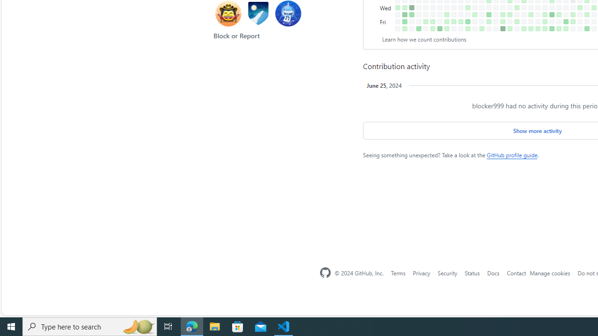 The image size is (598, 336). Describe the element at coordinates (489, 7) in the screenshot. I see `No contributions on April 3rd.` at that location.